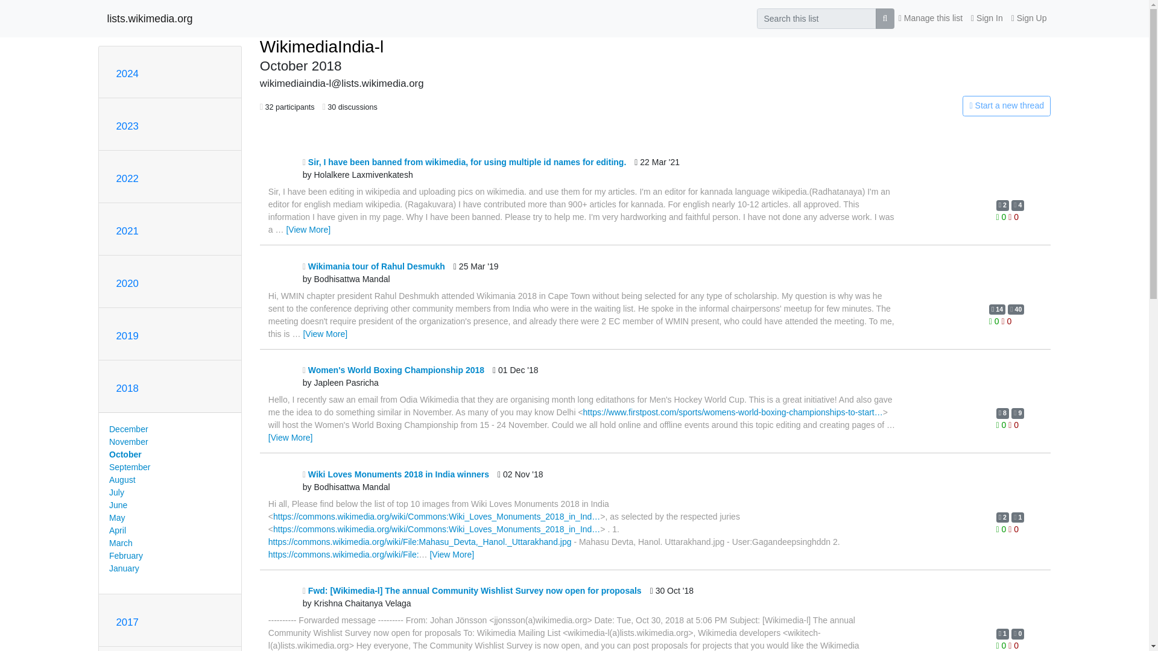  Describe the element at coordinates (476, 273) in the screenshot. I see `Monday, 25 March 2019 12:13:41` at that location.